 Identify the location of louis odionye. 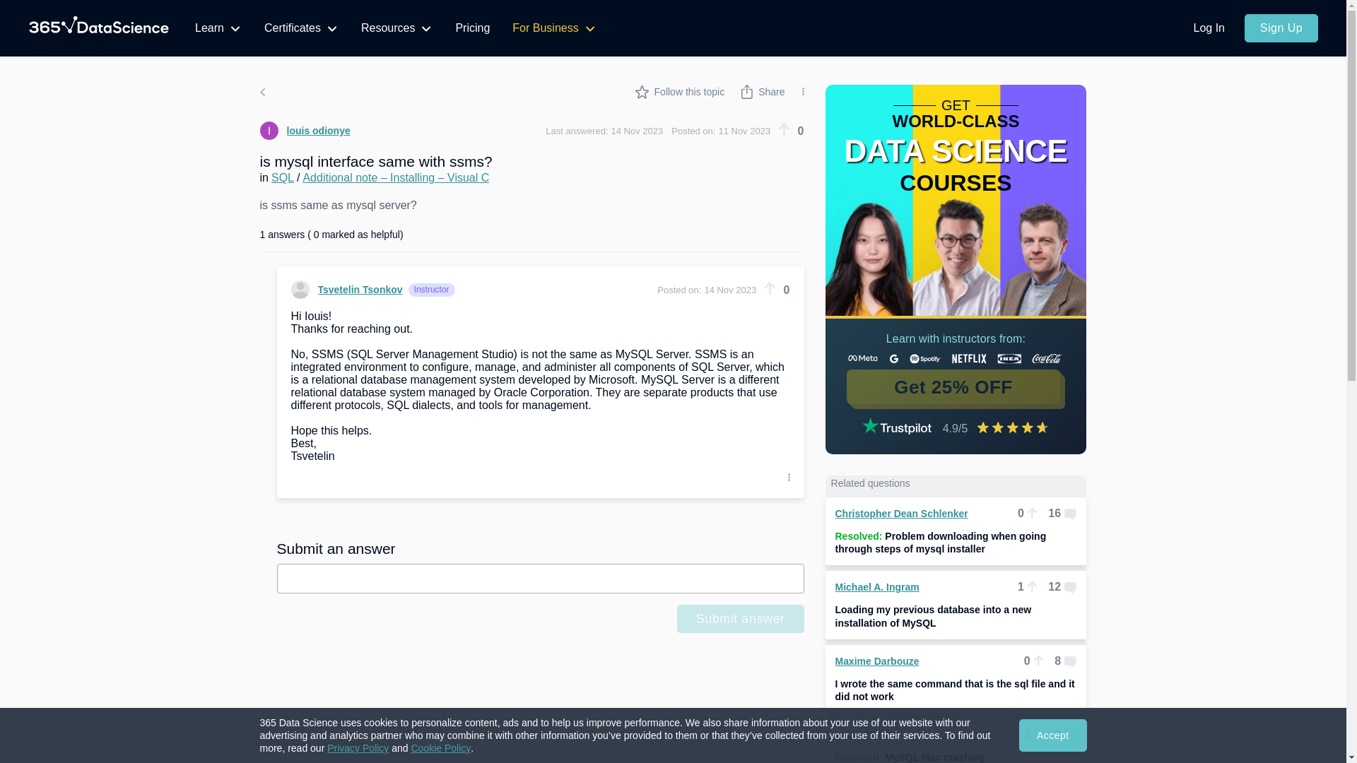
(305, 130).